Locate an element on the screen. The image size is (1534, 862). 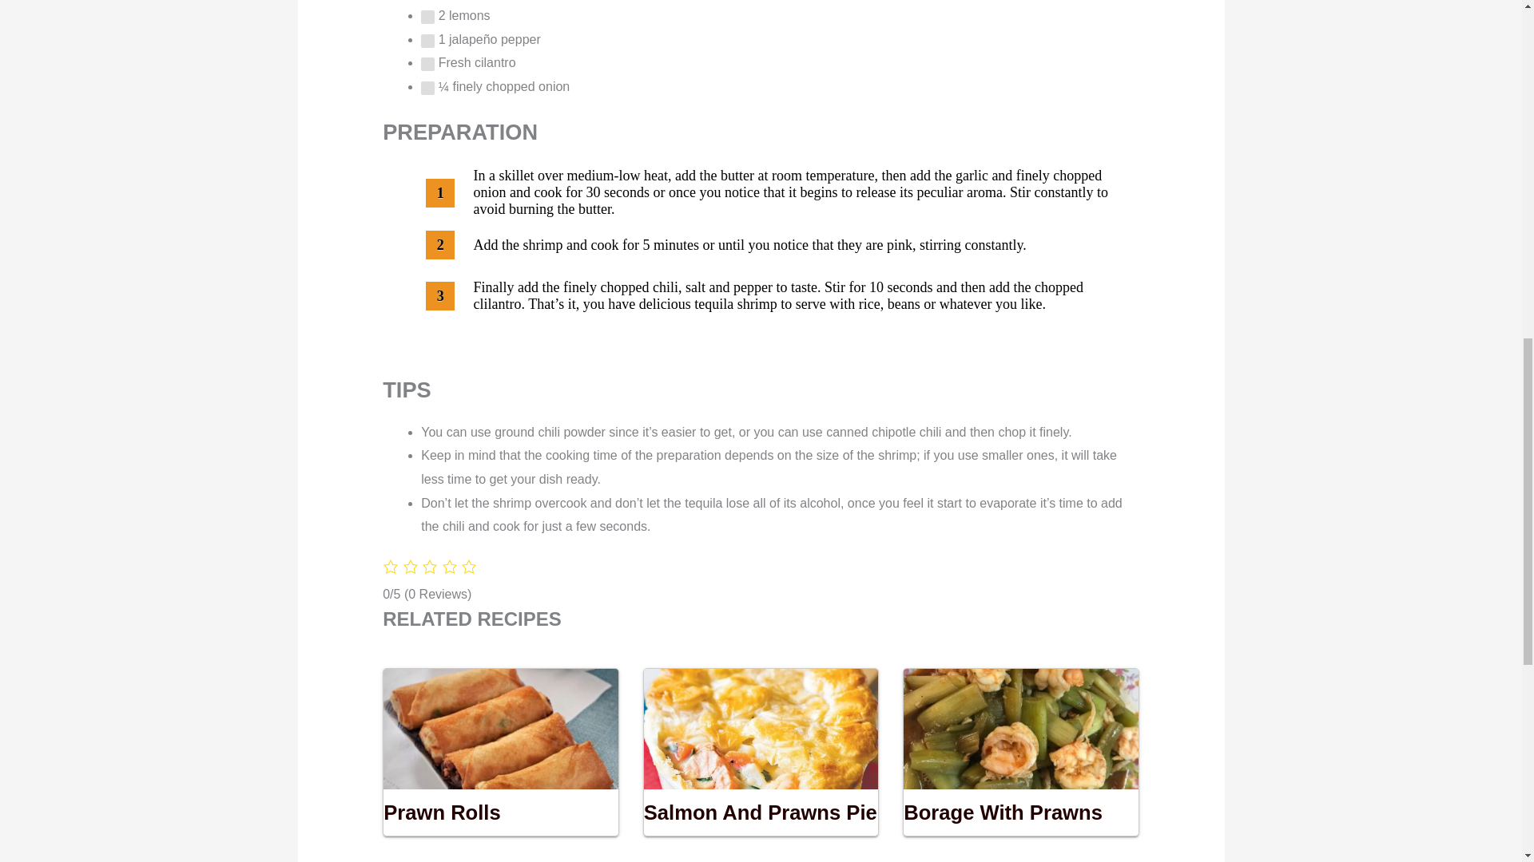
on is located at coordinates (427, 88).